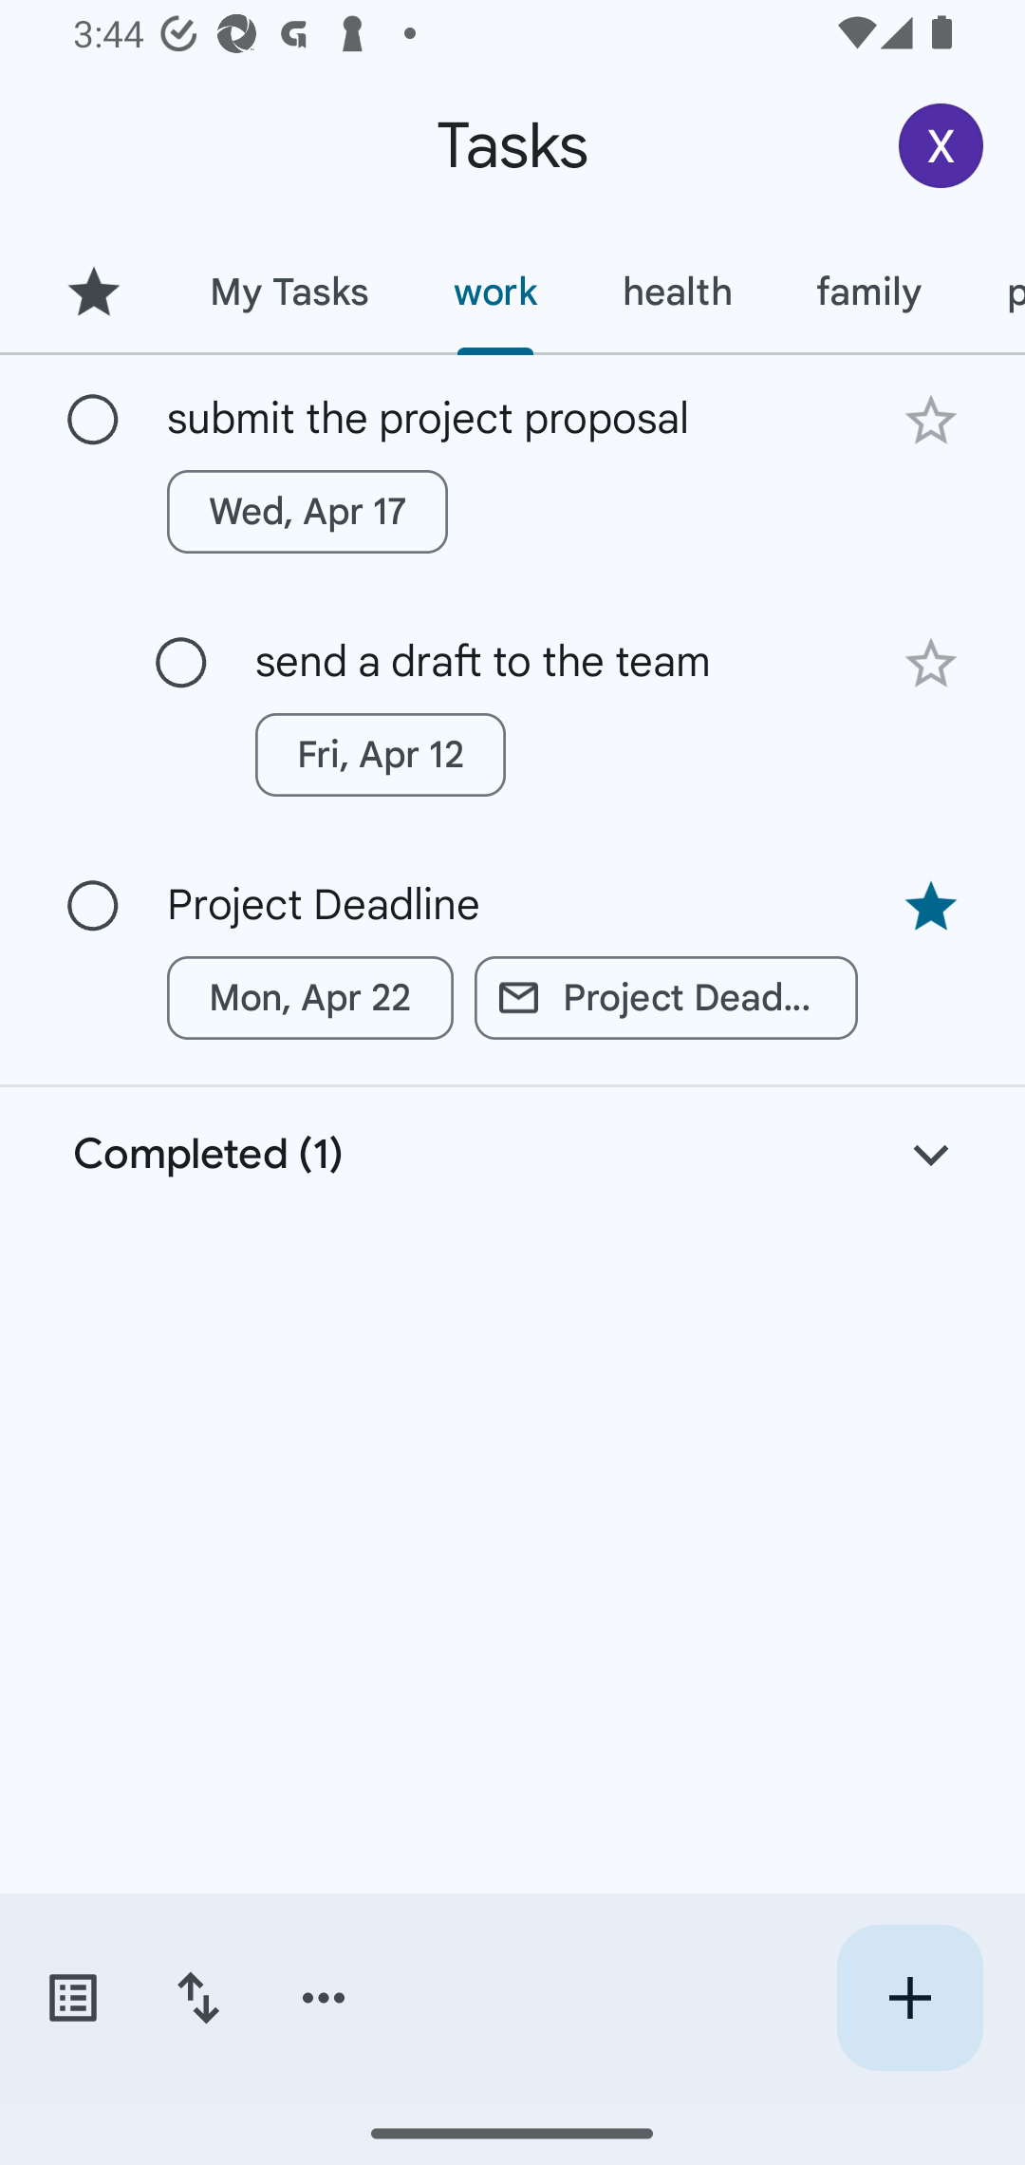 The image size is (1025, 2165). Describe the element at coordinates (677, 292) in the screenshot. I see `health` at that location.